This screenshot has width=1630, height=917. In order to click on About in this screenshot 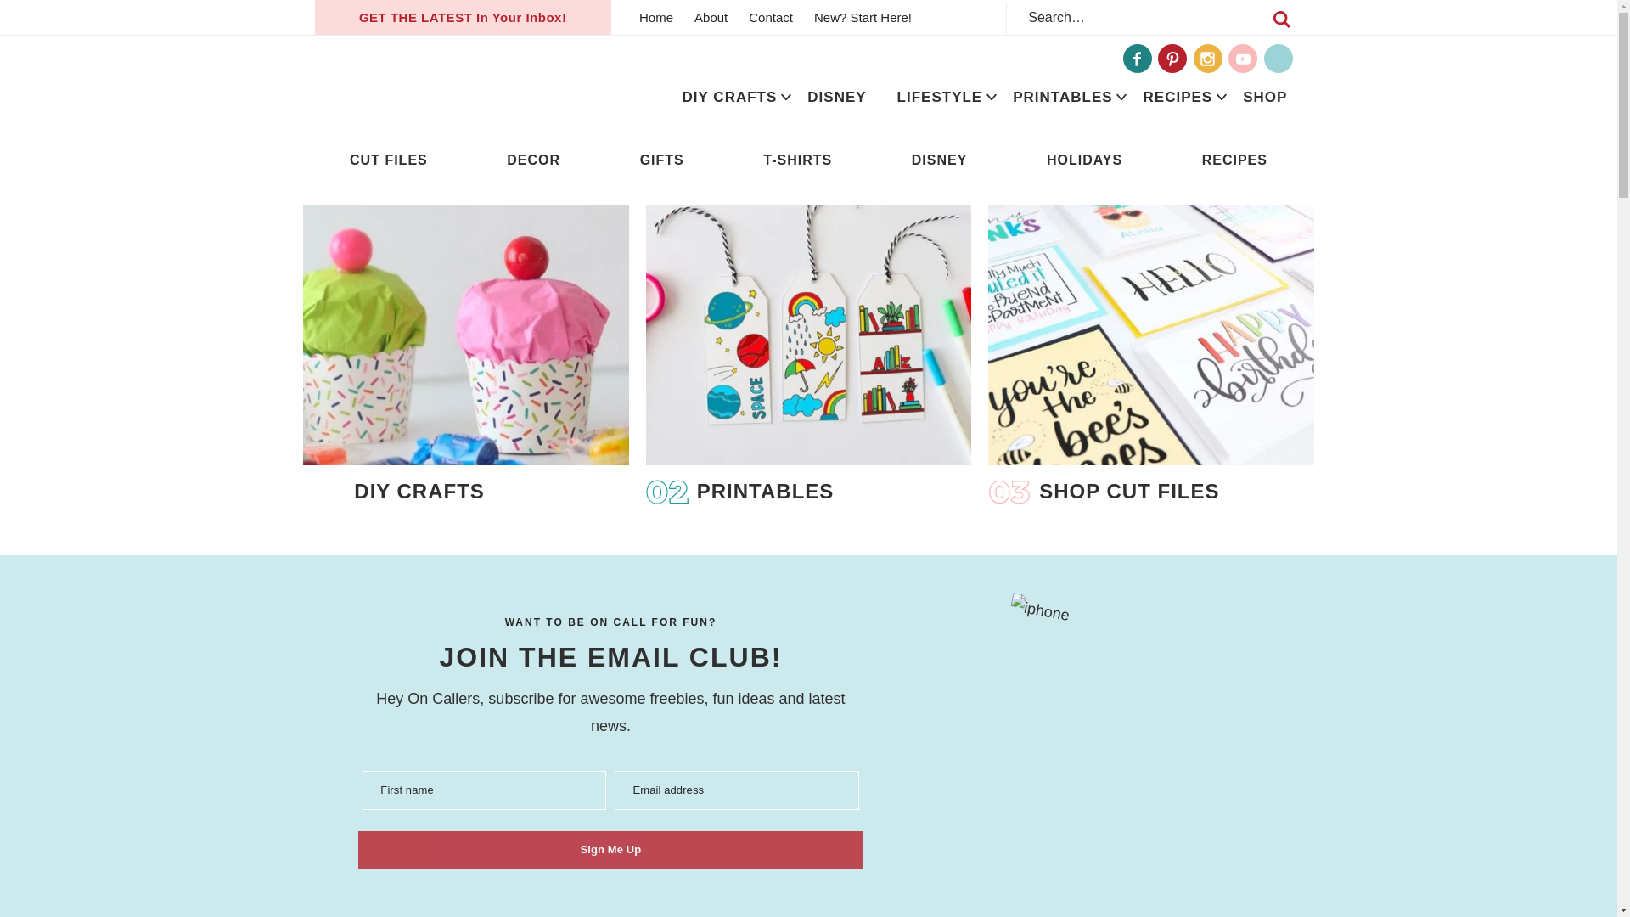, I will do `click(711, 17)`.